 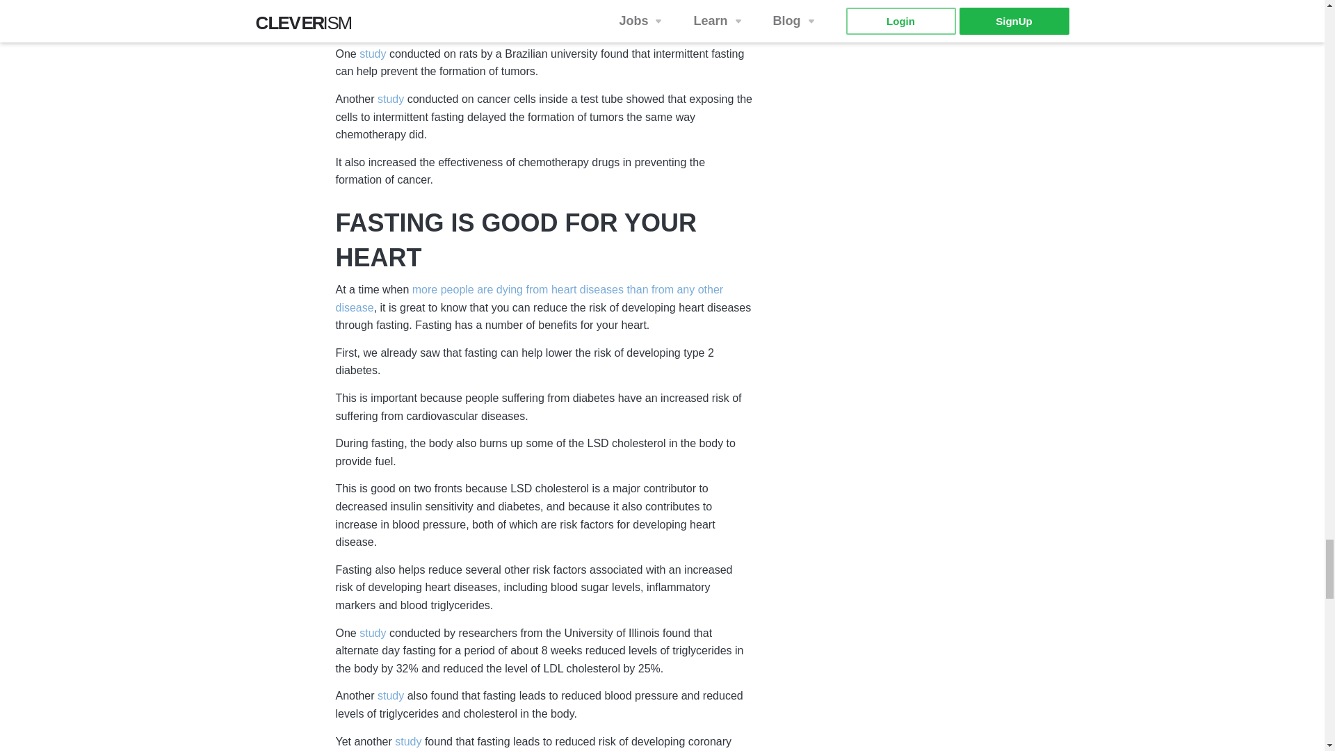 I want to click on study, so click(x=391, y=100).